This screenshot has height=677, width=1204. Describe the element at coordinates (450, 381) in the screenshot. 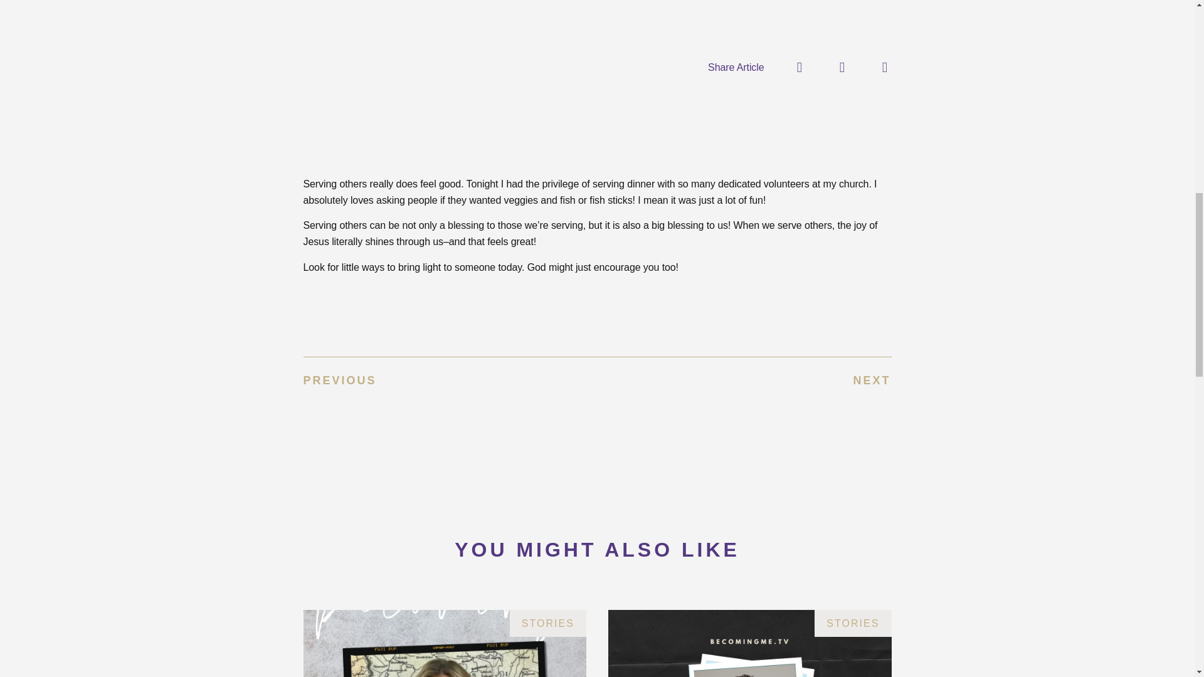

I see `PREVIOUS` at that location.